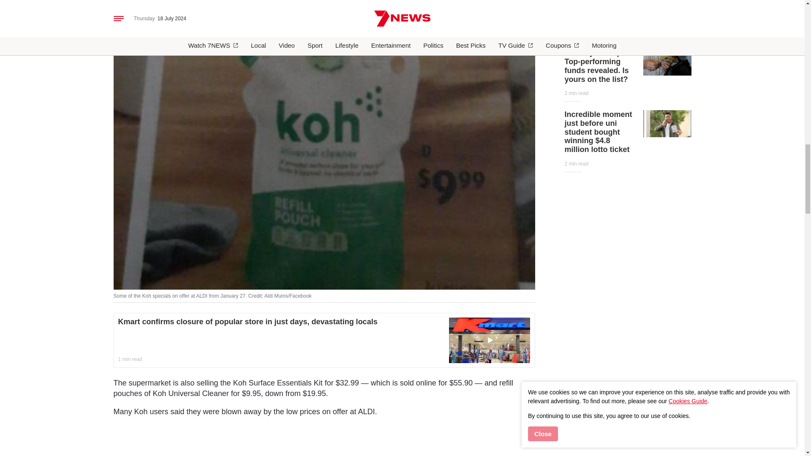 The width and height of the screenshot is (811, 456). Describe the element at coordinates (489, 340) in the screenshot. I see `Video` at that location.